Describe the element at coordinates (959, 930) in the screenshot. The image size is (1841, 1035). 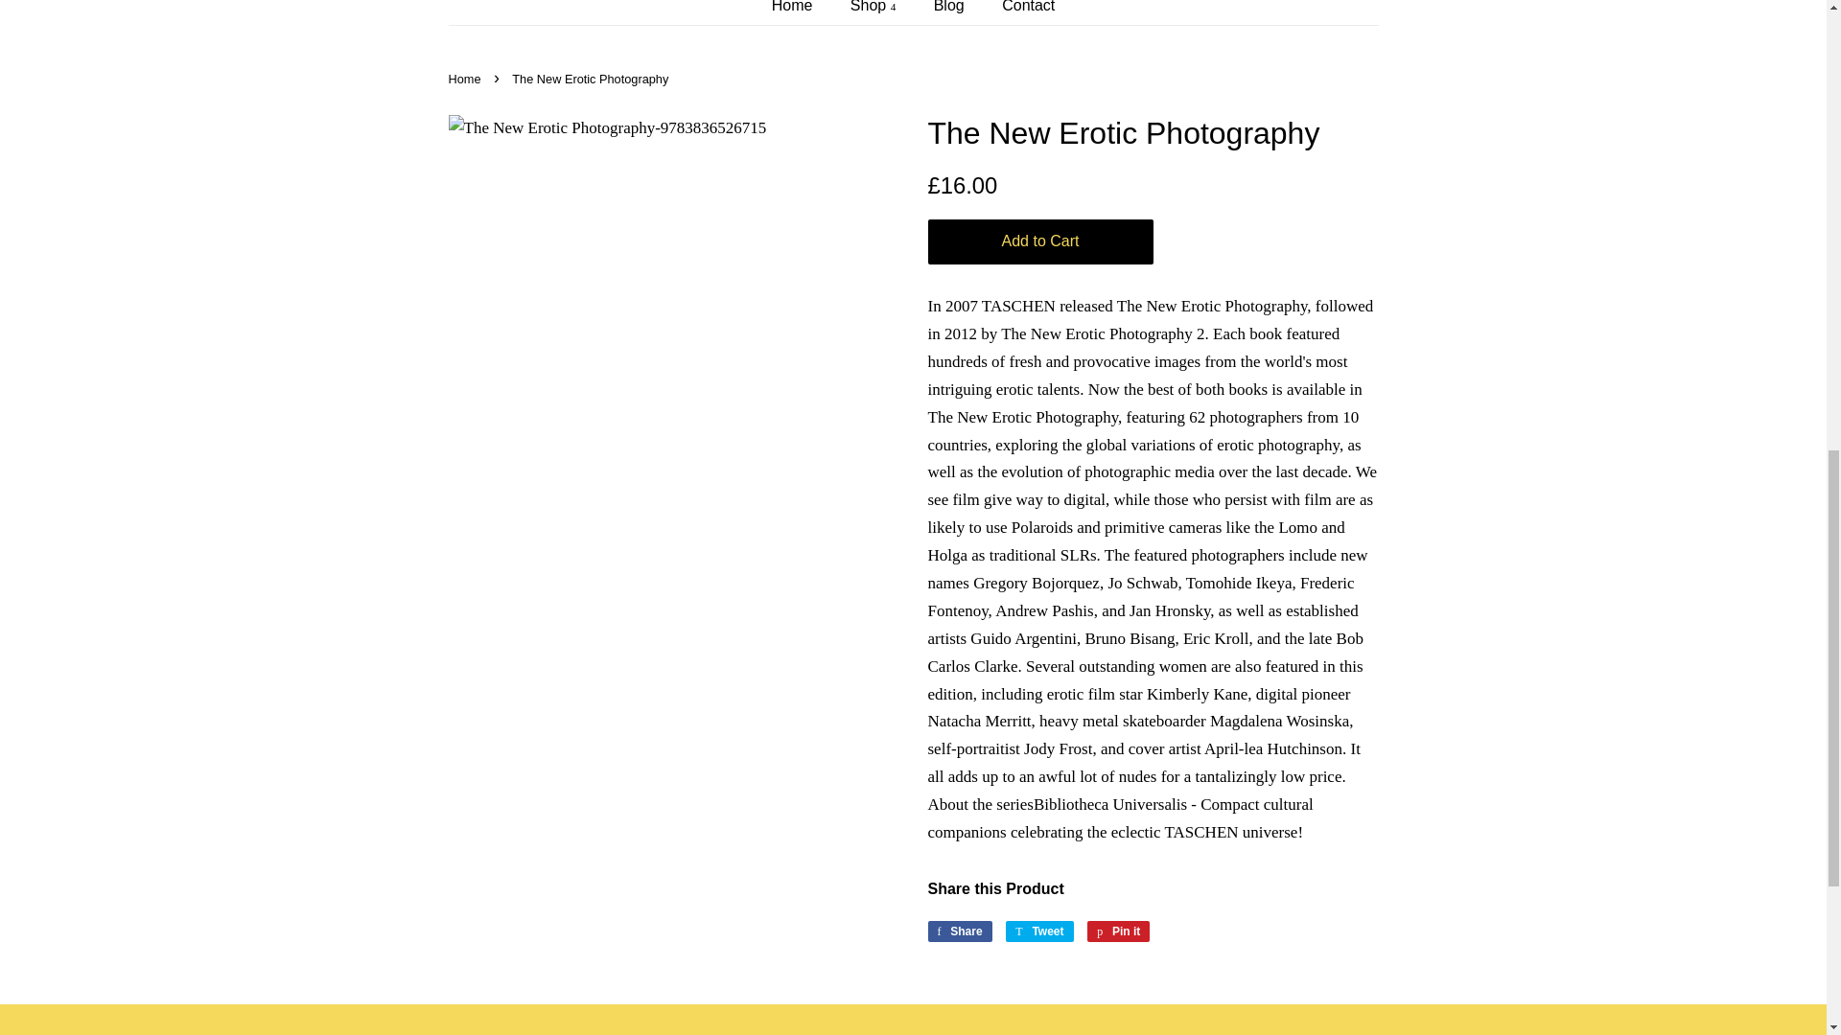
I see `Share on Facebook` at that location.